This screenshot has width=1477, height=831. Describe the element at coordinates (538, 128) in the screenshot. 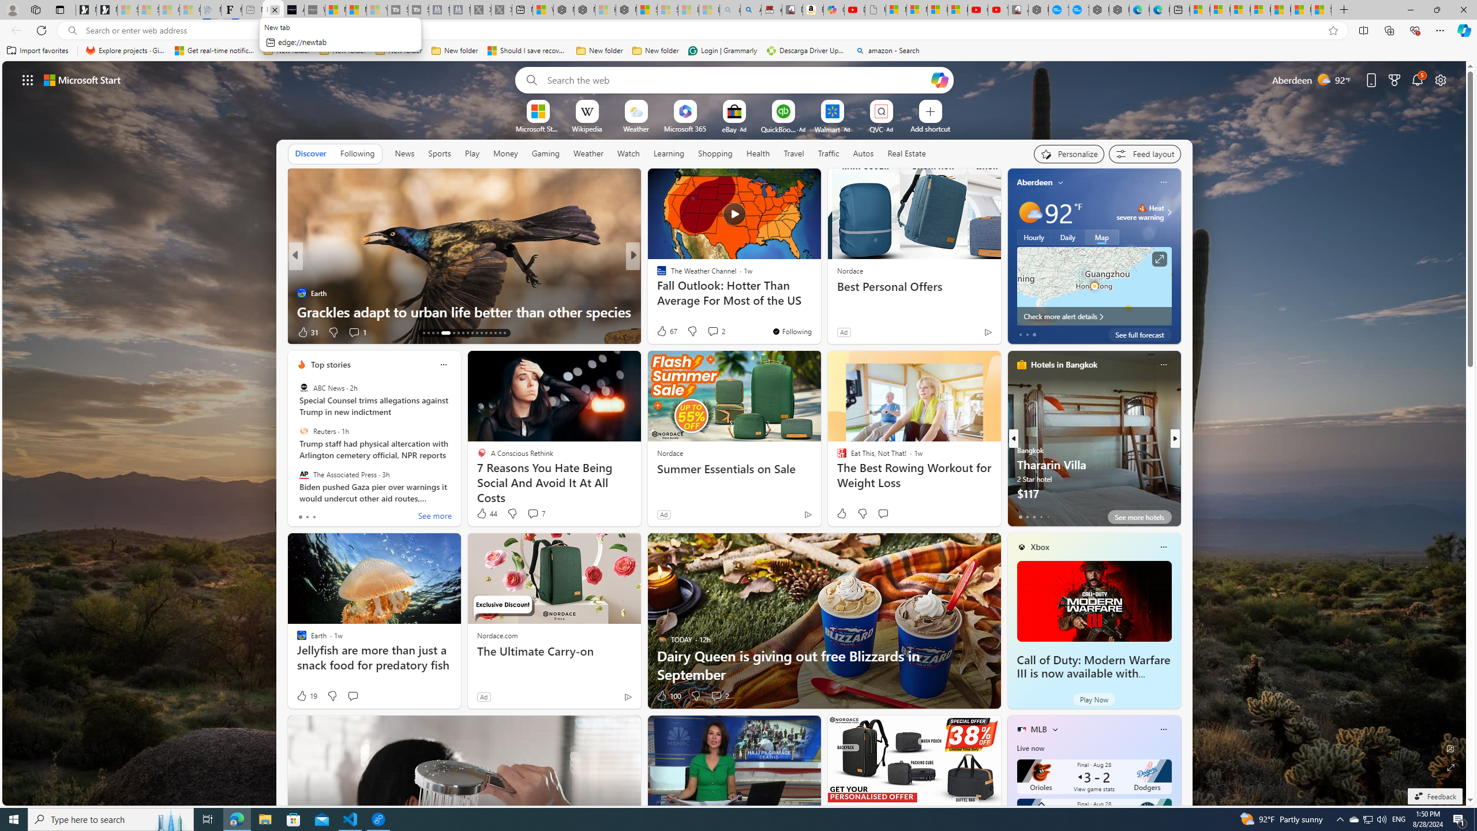

I see `Microsoft Start Sports` at that location.